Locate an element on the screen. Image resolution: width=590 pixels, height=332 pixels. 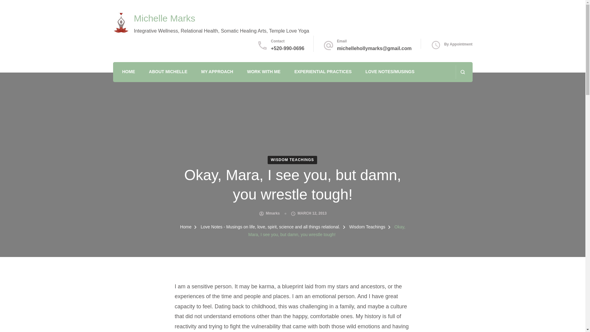
EXPERIENTIAL PRACTICES is located at coordinates (323, 72).